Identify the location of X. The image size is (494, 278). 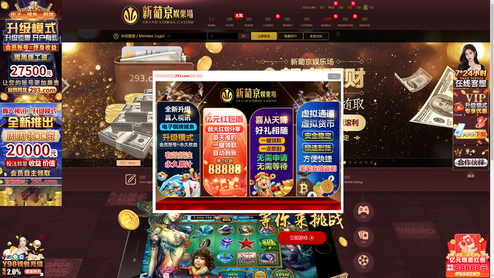
(487, 238).